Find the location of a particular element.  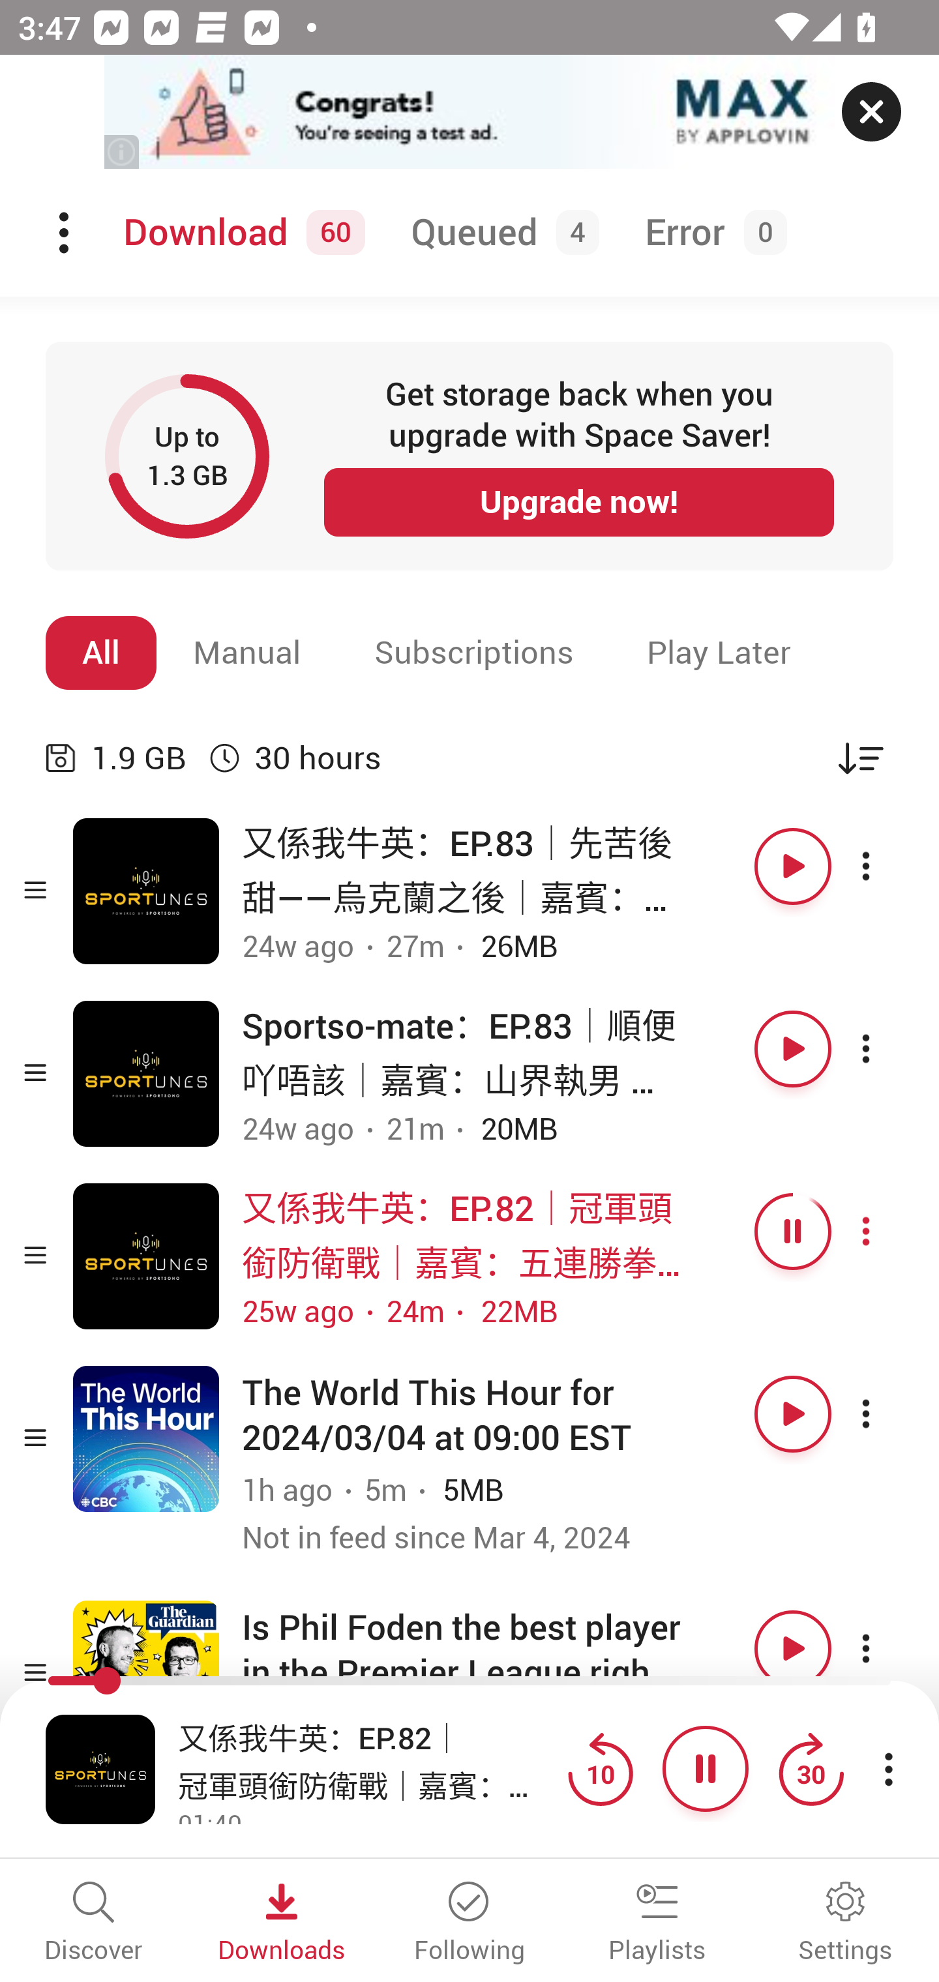

Following is located at coordinates (469, 1923).